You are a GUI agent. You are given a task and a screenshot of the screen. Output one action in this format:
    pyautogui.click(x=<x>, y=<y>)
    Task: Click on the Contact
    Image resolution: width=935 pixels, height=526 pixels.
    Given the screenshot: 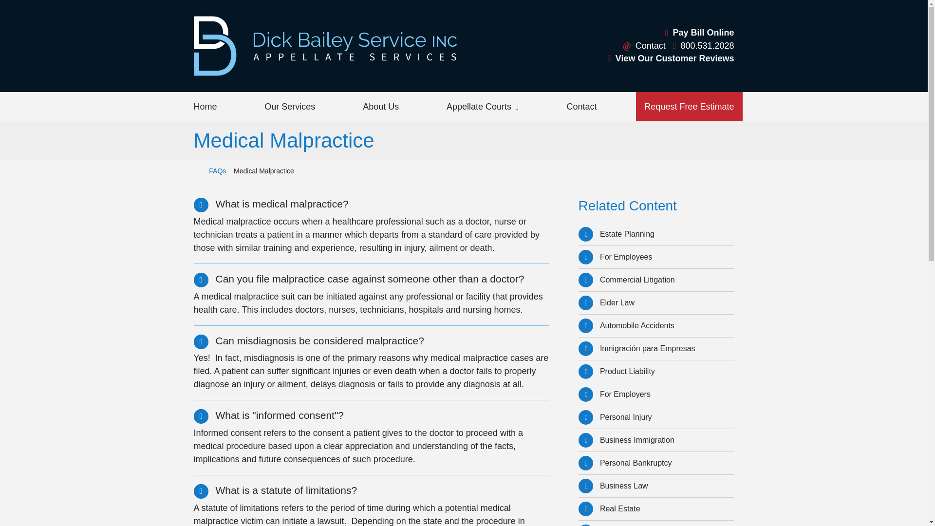 What is the action you would take?
    pyautogui.click(x=644, y=46)
    